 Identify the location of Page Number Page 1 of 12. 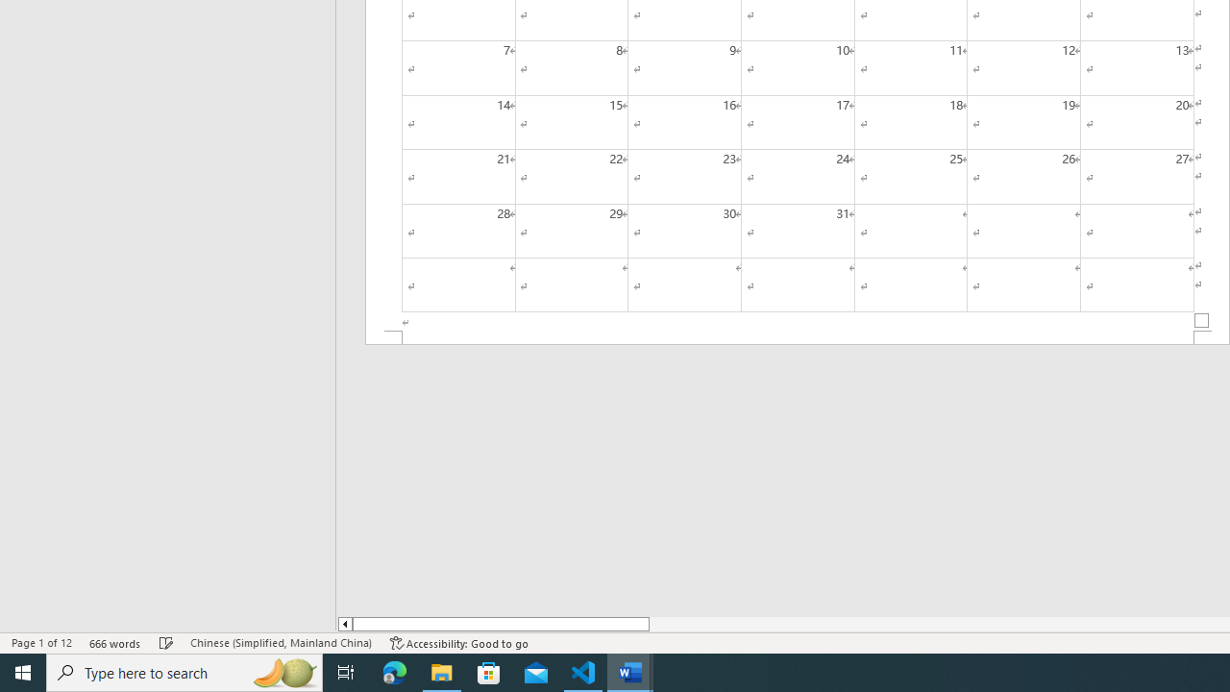
(41, 642).